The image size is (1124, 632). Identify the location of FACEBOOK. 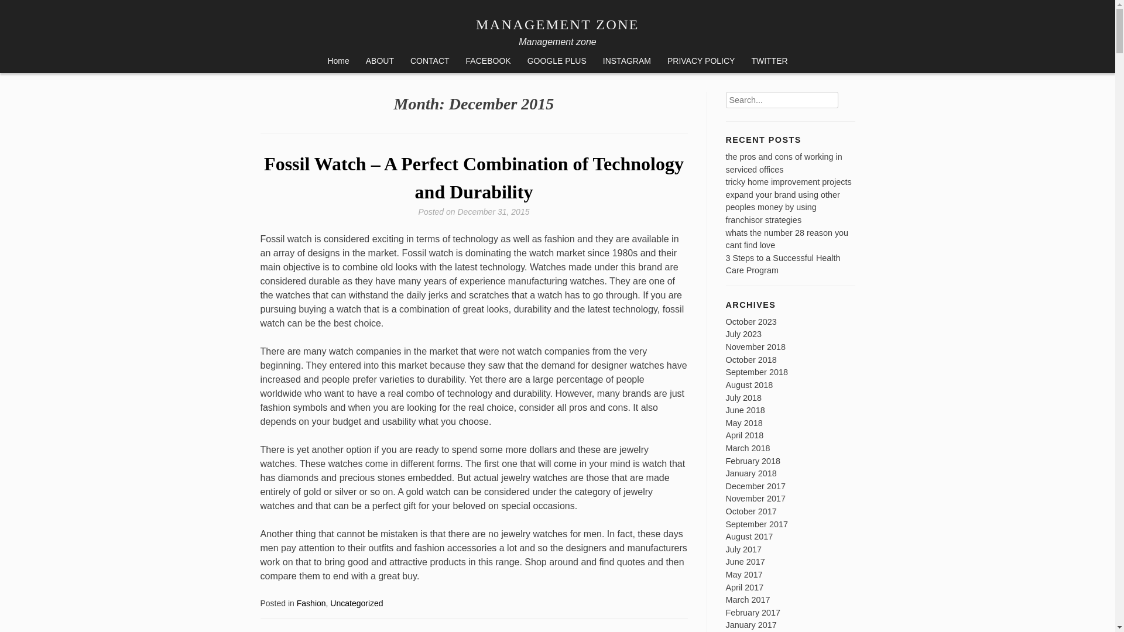
(488, 62).